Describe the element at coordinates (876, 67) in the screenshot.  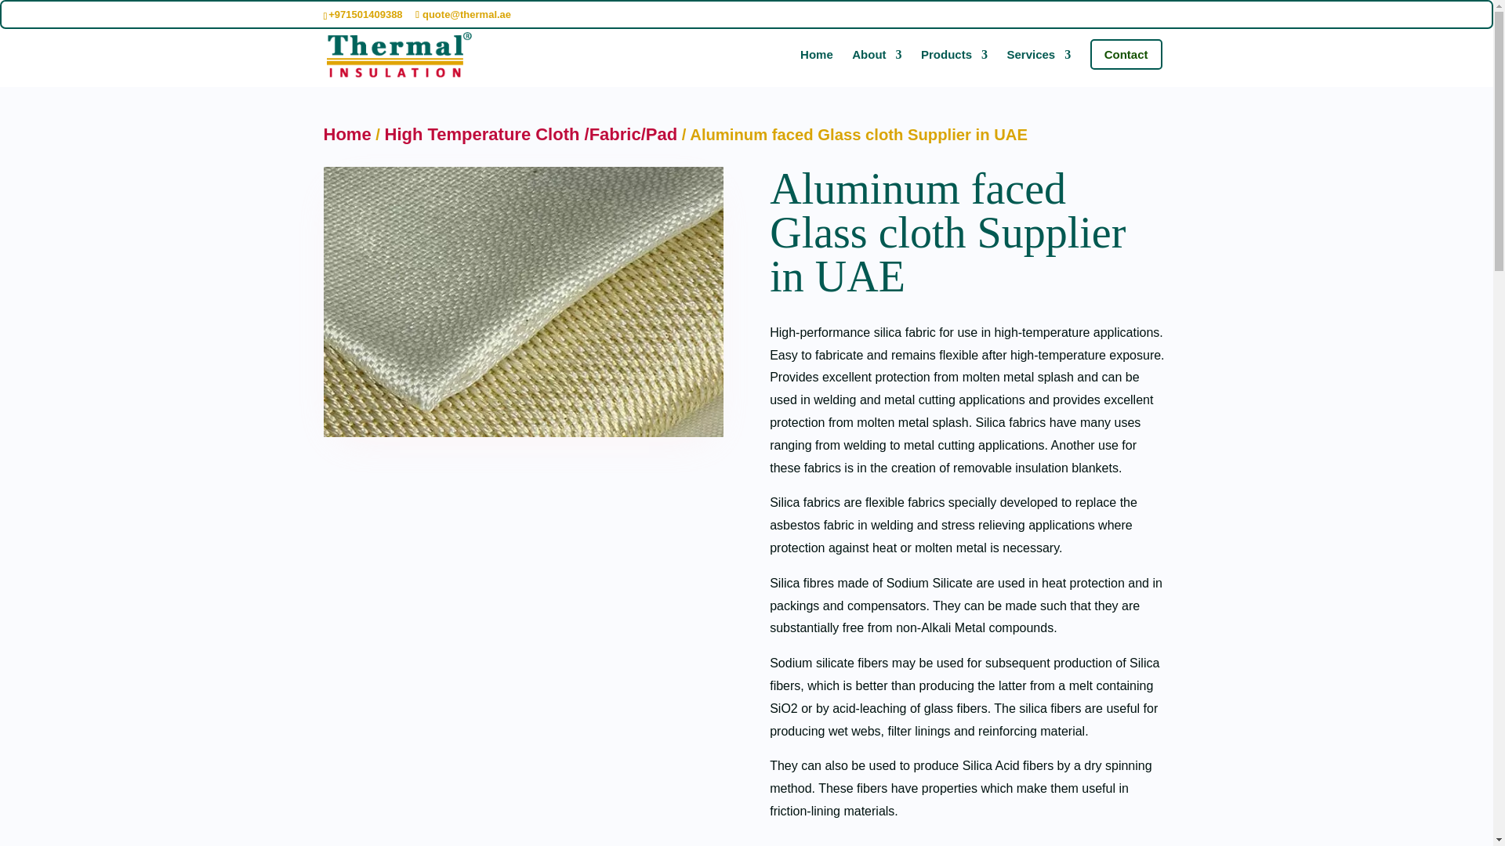
I see `About` at that location.